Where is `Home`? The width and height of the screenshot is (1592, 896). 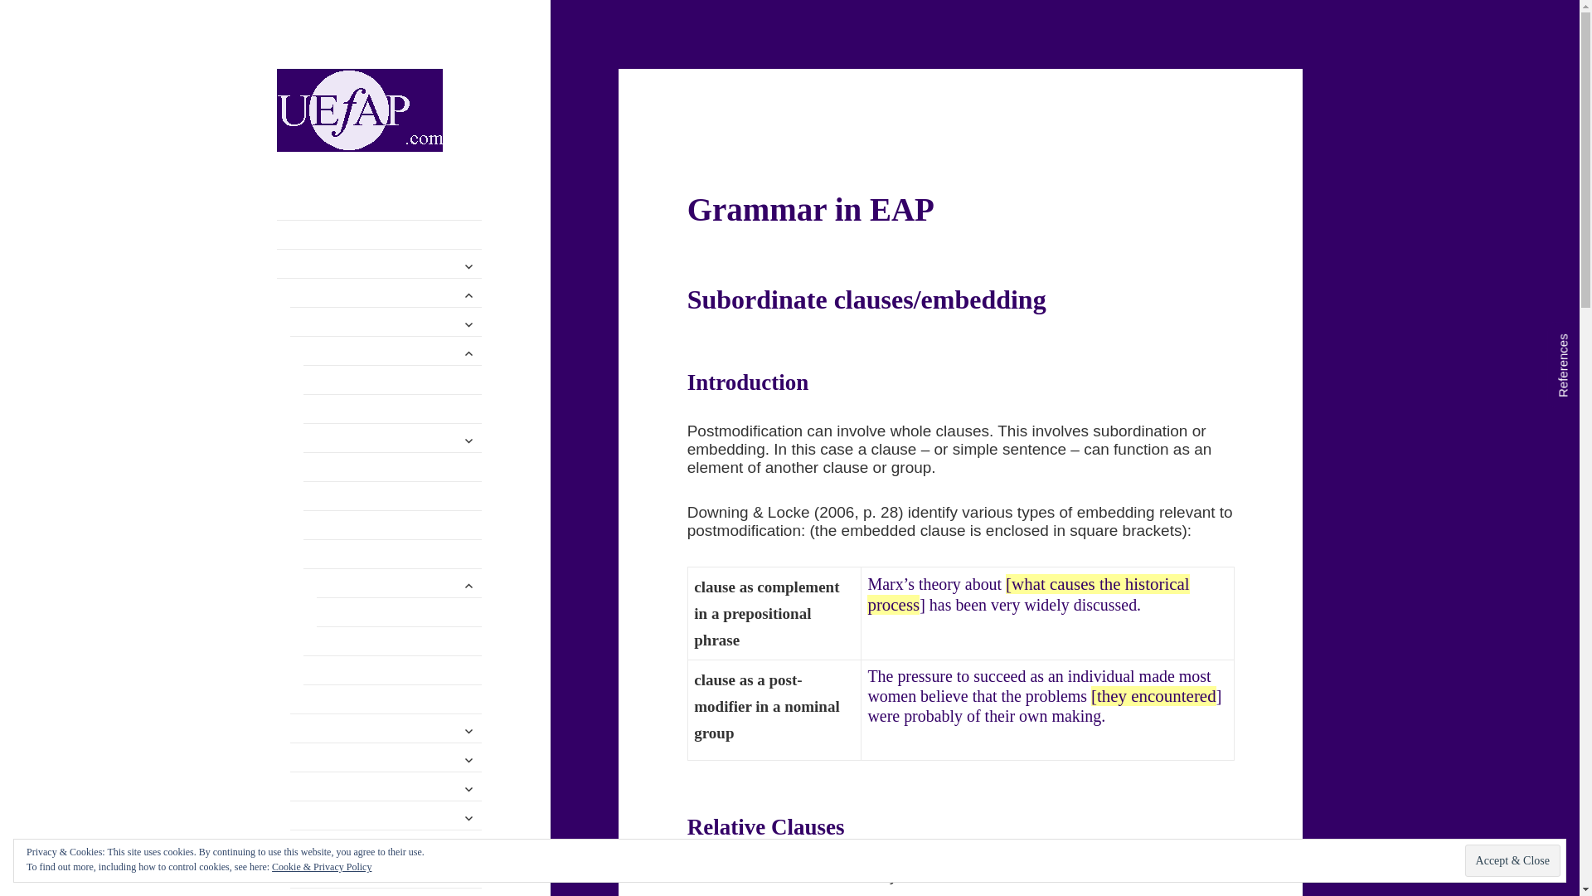 Home is located at coordinates (380, 234).